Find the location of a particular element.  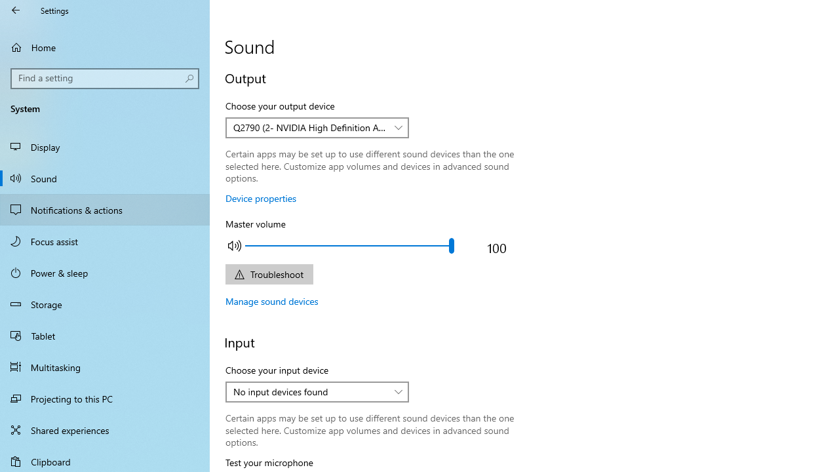

Output device troubleshoot is located at coordinates (269, 274).